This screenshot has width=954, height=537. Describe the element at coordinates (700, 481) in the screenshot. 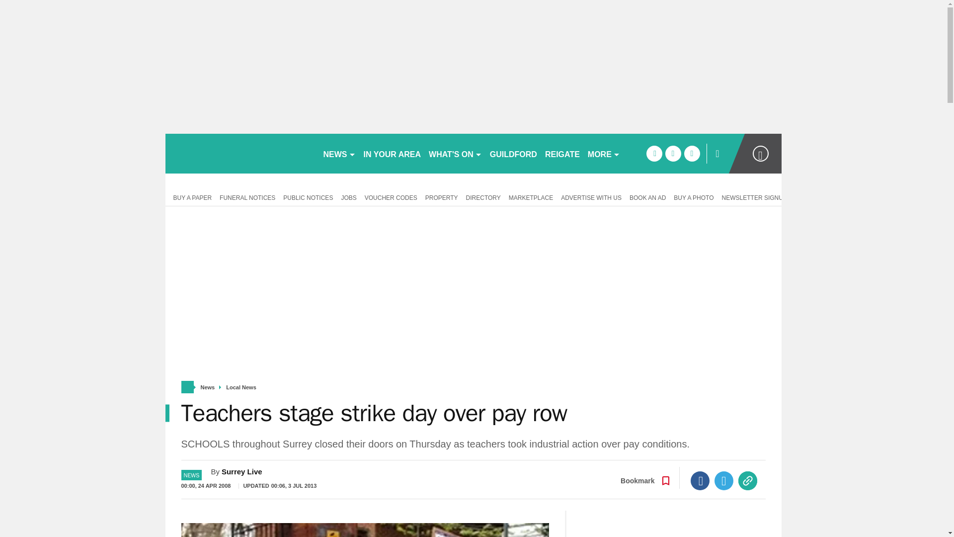

I see `Facebook` at that location.